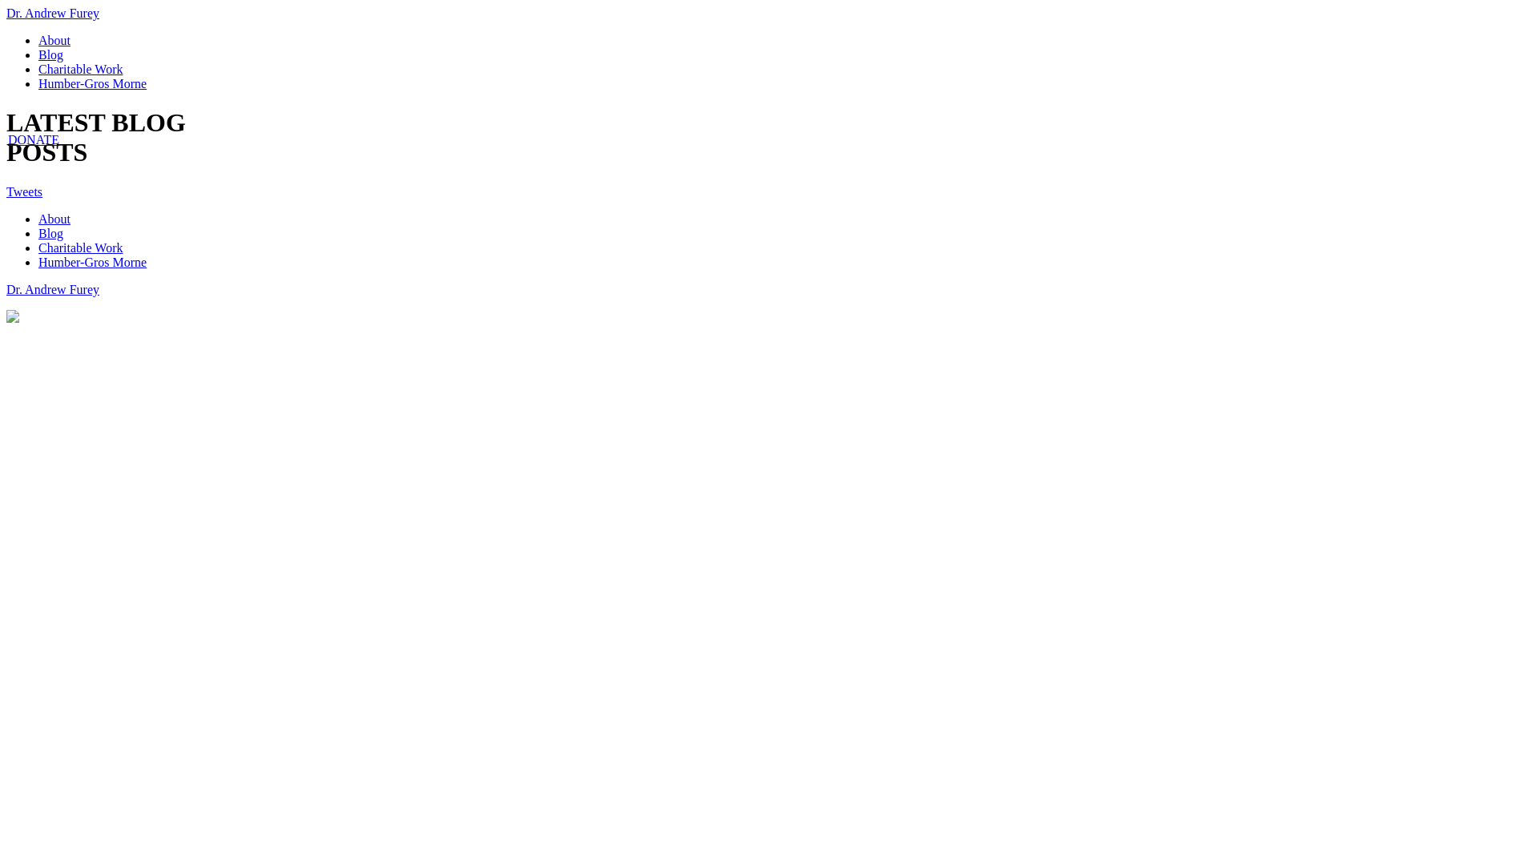 This screenshot has height=865, width=1538. Describe the element at coordinates (53, 13) in the screenshot. I see `Dr. Andrew Furey` at that location.